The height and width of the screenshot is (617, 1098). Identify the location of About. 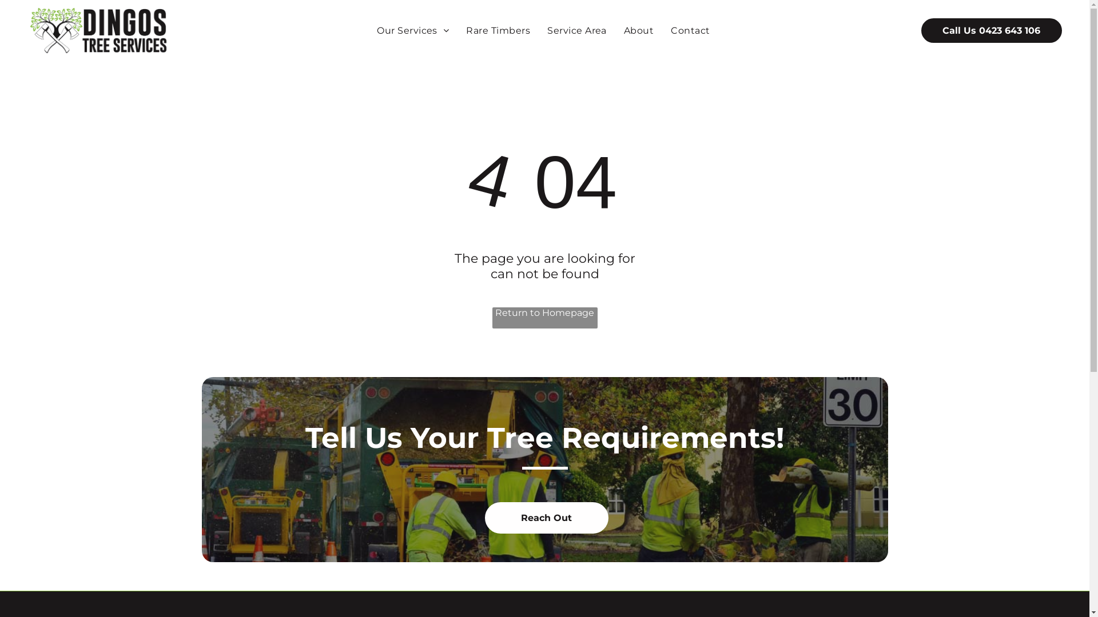
(639, 30).